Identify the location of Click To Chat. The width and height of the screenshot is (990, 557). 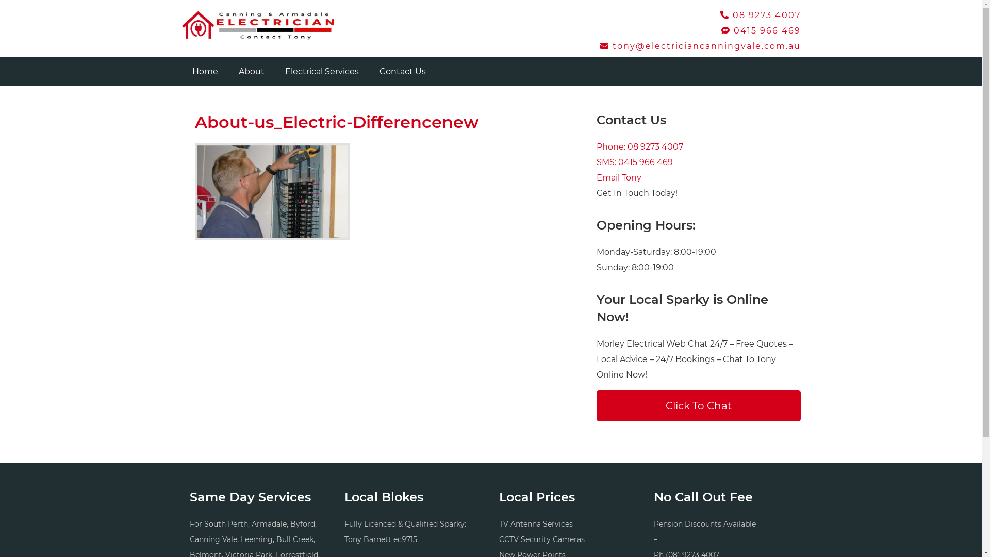
(698, 406).